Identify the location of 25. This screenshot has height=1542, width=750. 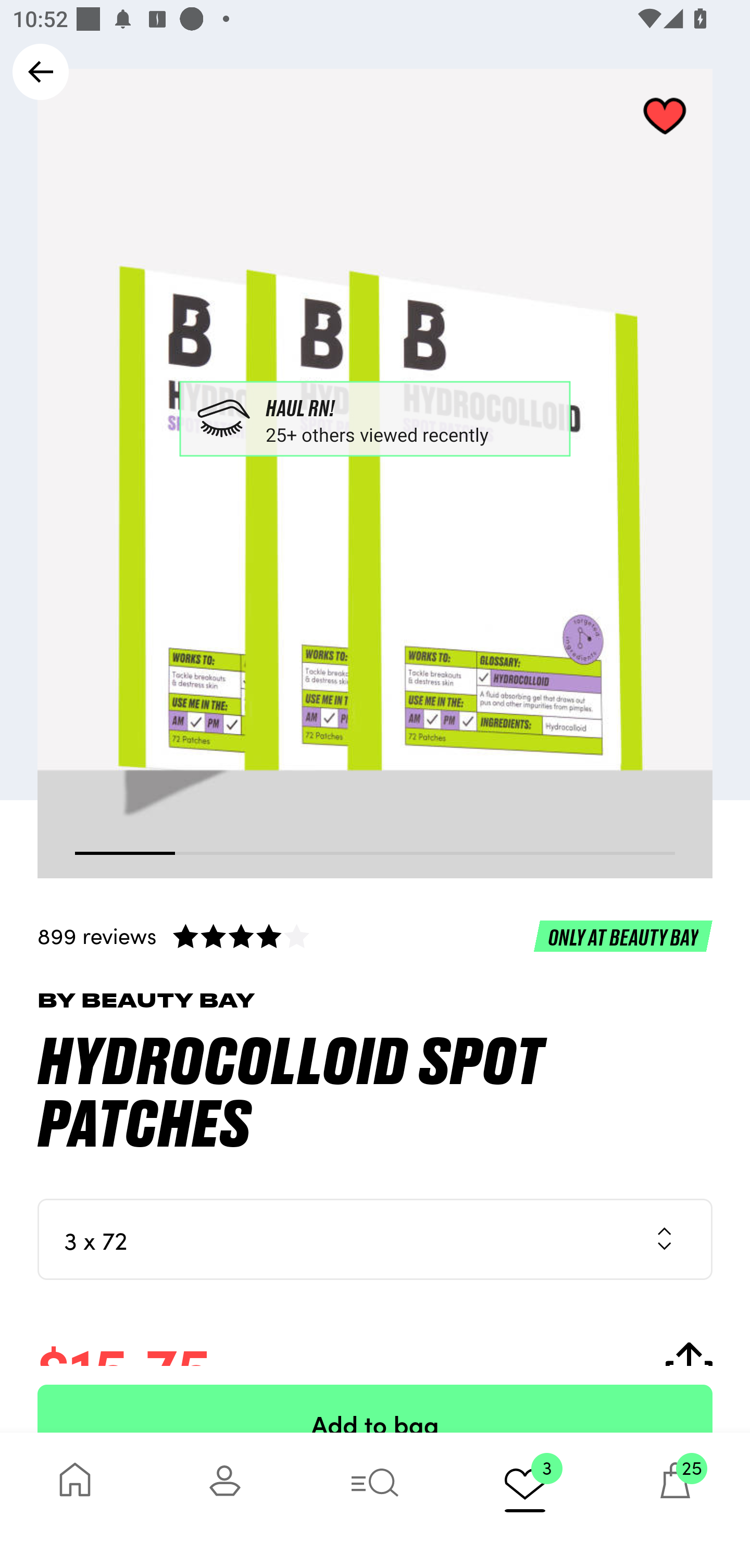
(675, 1487).